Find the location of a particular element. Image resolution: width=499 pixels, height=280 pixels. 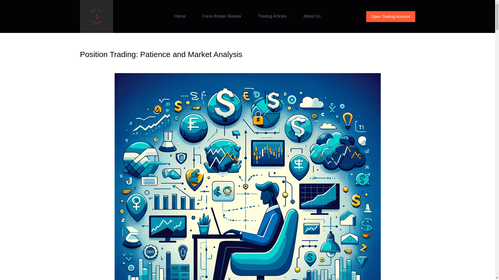

Position Trading: Patience and Market Analysis is located at coordinates (247, 54).